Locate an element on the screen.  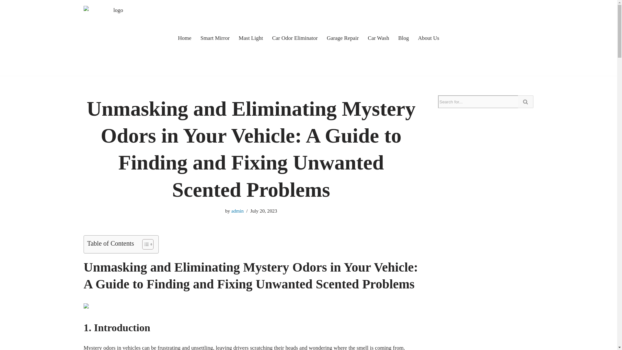
Skip to content is located at coordinates (5, 14).